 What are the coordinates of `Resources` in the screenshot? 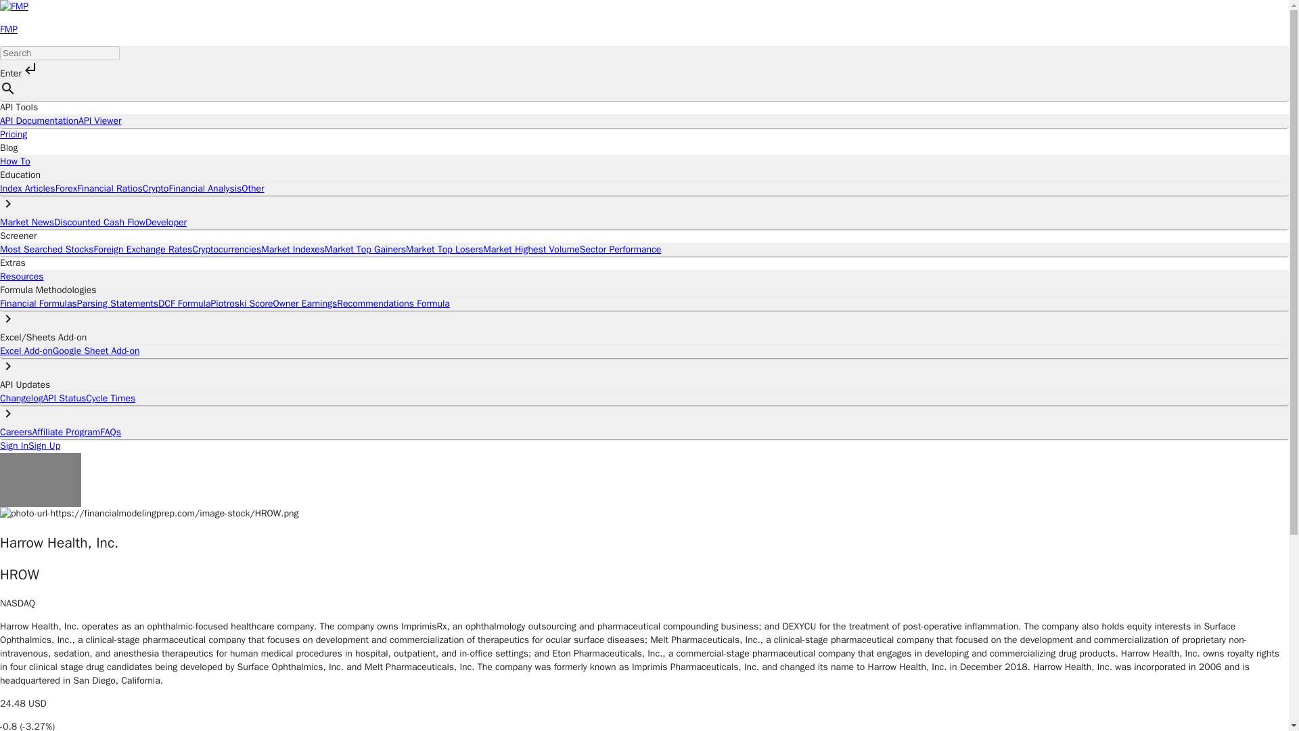 It's located at (22, 276).